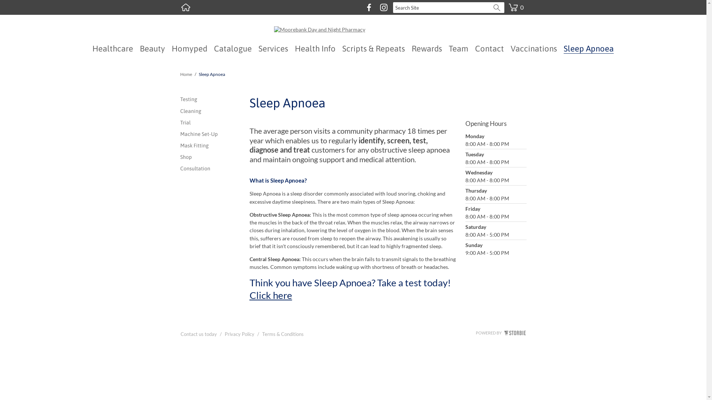  I want to click on Facebook, so click(369, 7).